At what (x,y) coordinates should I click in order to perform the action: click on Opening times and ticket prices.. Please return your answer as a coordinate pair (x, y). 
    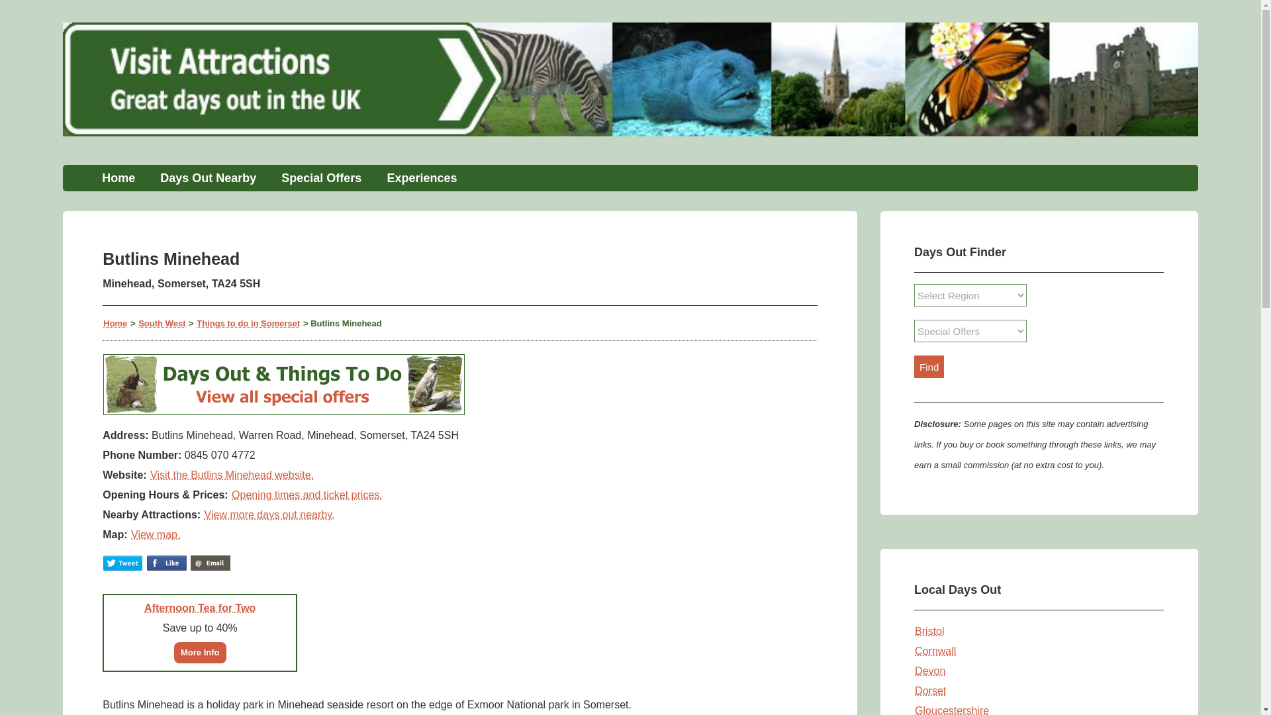
    Looking at the image, I should click on (307, 494).